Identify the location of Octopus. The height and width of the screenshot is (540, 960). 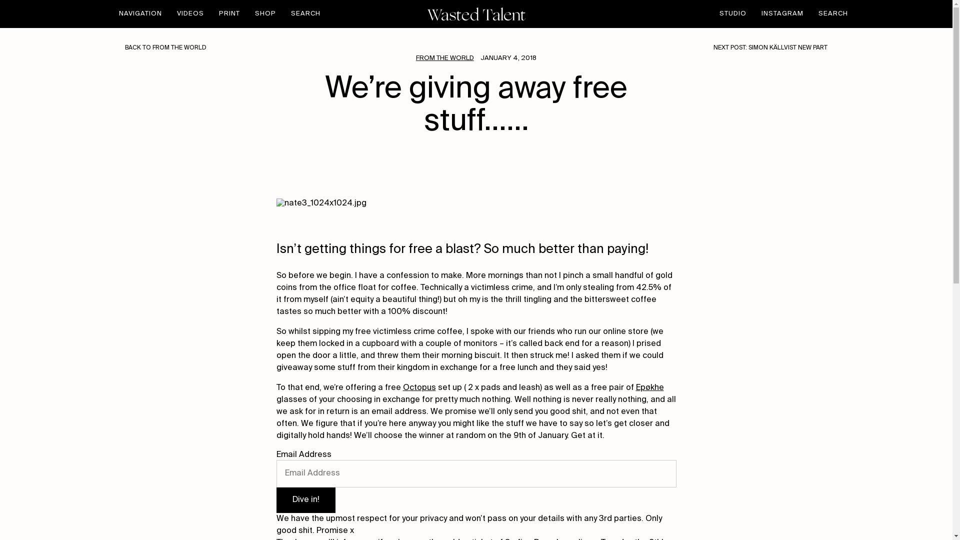
(419, 388).